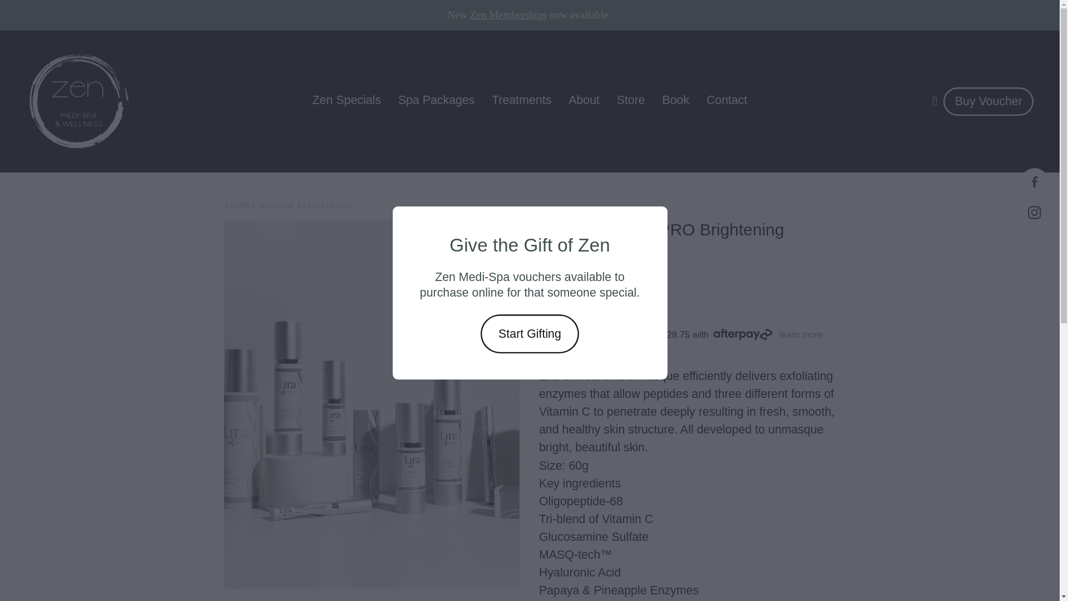 This screenshot has width=1068, height=601. I want to click on SKINCARE, so click(276, 205).